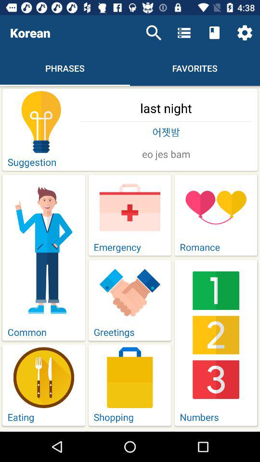 The height and width of the screenshot is (462, 260). I want to click on click the item above last night item, so click(245, 33).